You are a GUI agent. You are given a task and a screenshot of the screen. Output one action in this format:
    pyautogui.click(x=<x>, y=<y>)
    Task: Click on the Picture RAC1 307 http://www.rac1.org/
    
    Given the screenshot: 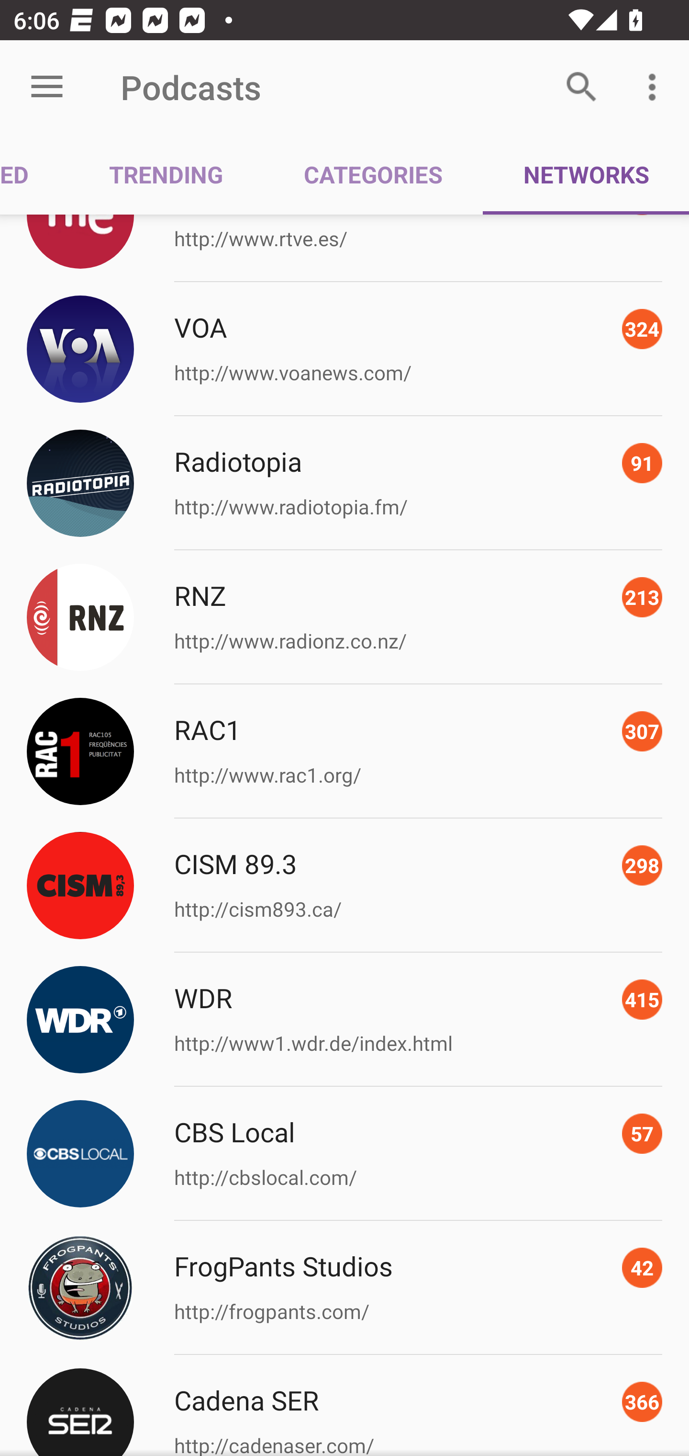 What is the action you would take?
    pyautogui.click(x=344, y=751)
    